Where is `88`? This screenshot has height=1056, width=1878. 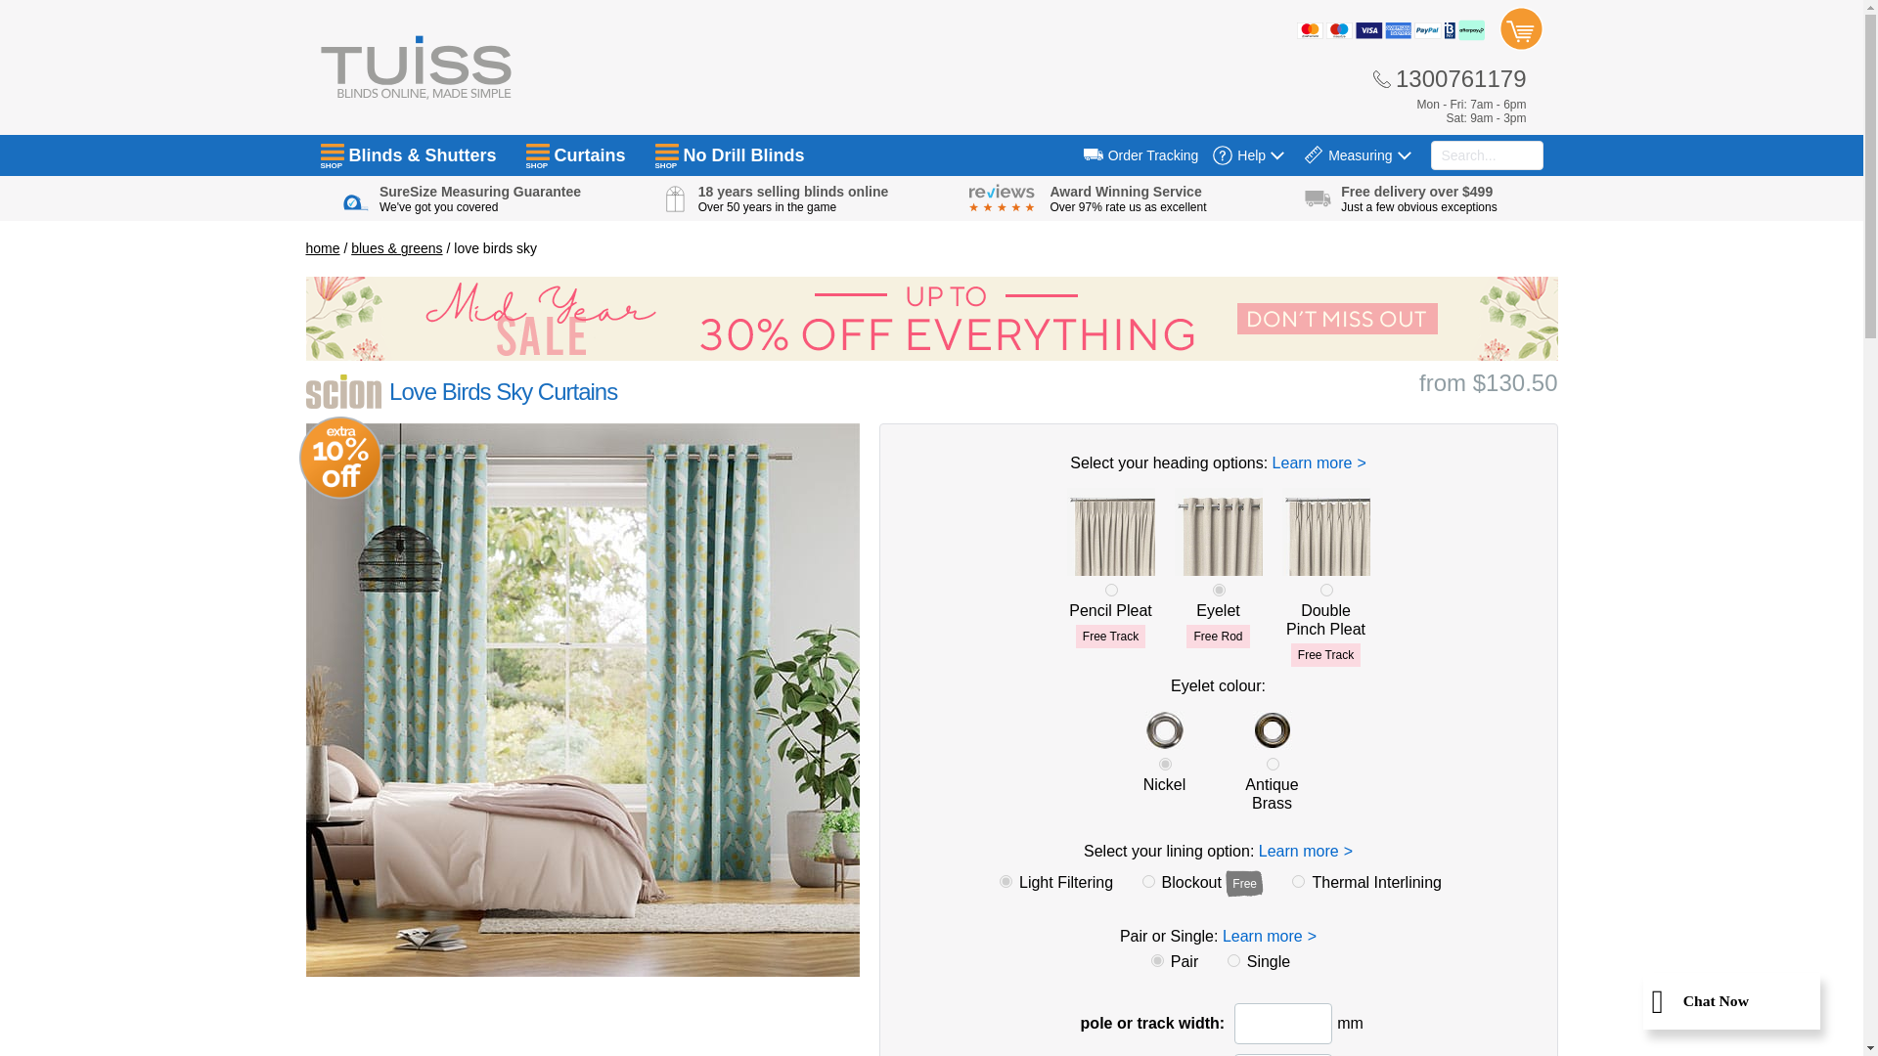 88 is located at coordinates (1165, 765).